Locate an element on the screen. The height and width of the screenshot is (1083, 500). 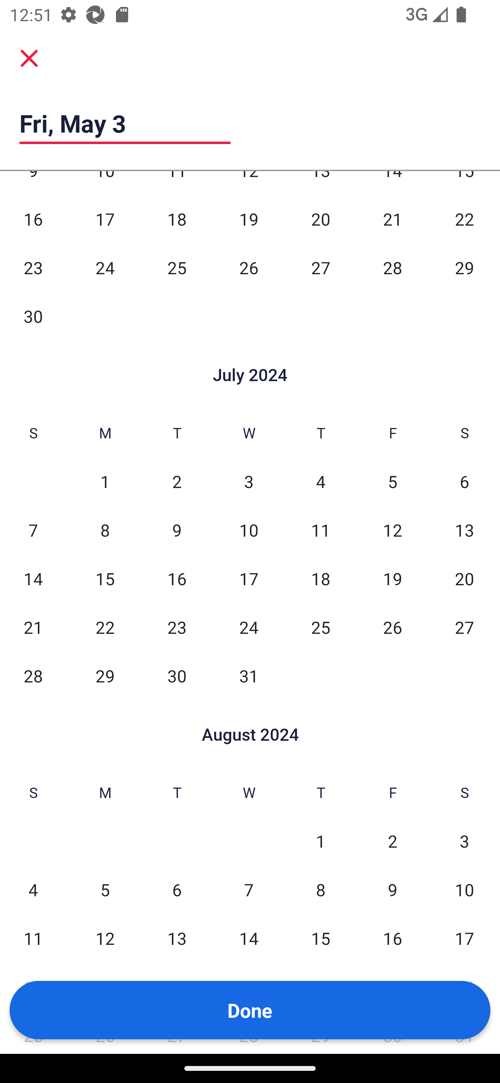
29 Sat, Jun 29, Not Selected is located at coordinates (465, 268).